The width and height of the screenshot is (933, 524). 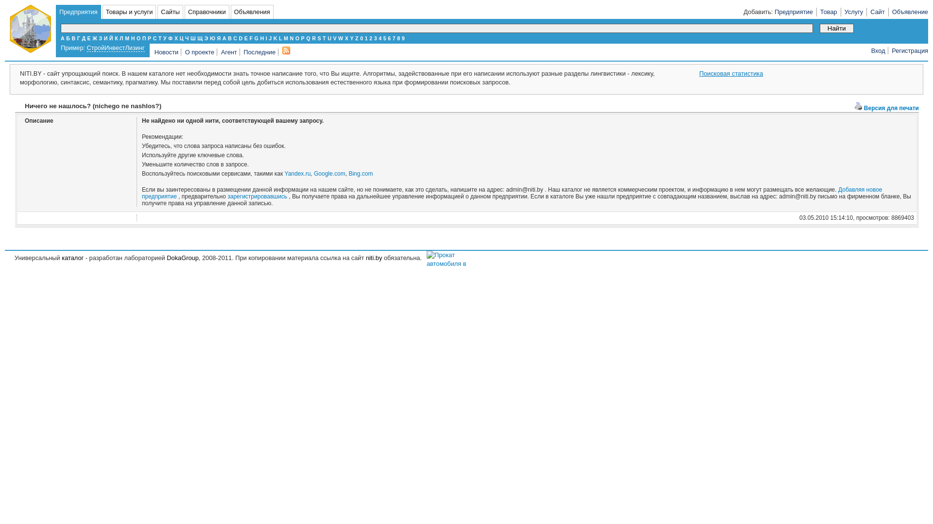 What do you see at coordinates (308, 38) in the screenshot?
I see `Q` at bounding box center [308, 38].